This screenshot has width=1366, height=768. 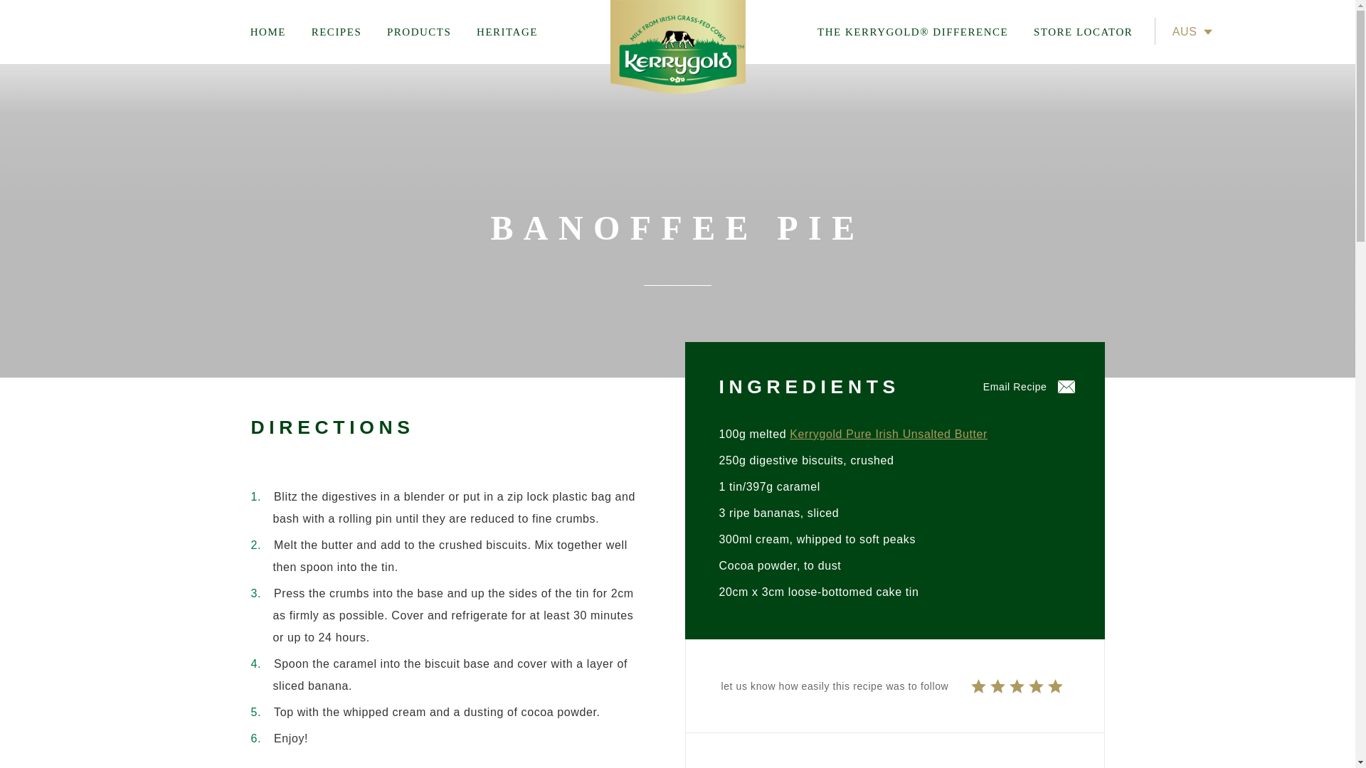 What do you see at coordinates (1084, 31) in the screenshot?
I see `STORE LOCATOR` at bounding box center [1084, 31].